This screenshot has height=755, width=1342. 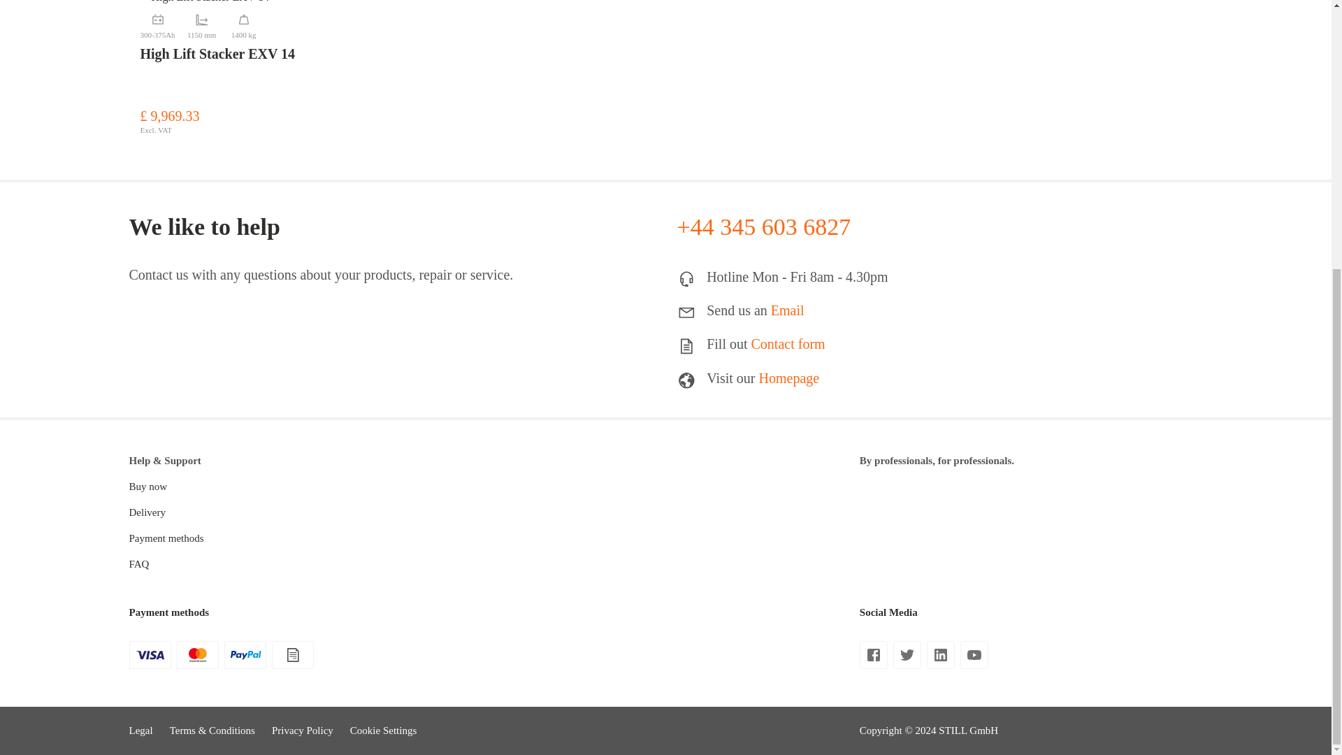 What do you see at coordinates (147, 487) in the screenshot?
I see `Buy now` at bounding box center [147, 487].